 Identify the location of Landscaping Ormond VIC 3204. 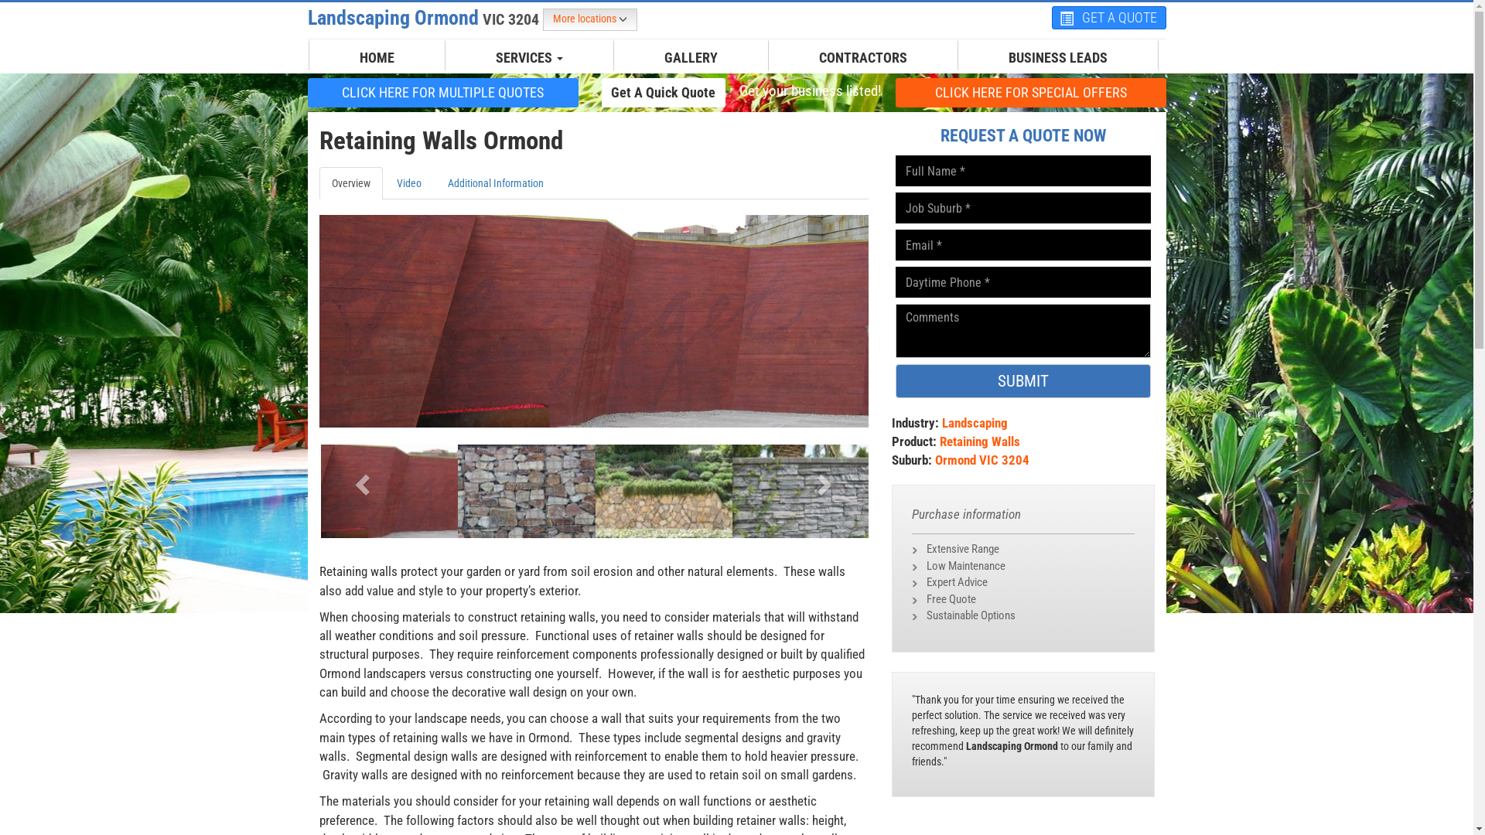
(425, 18).